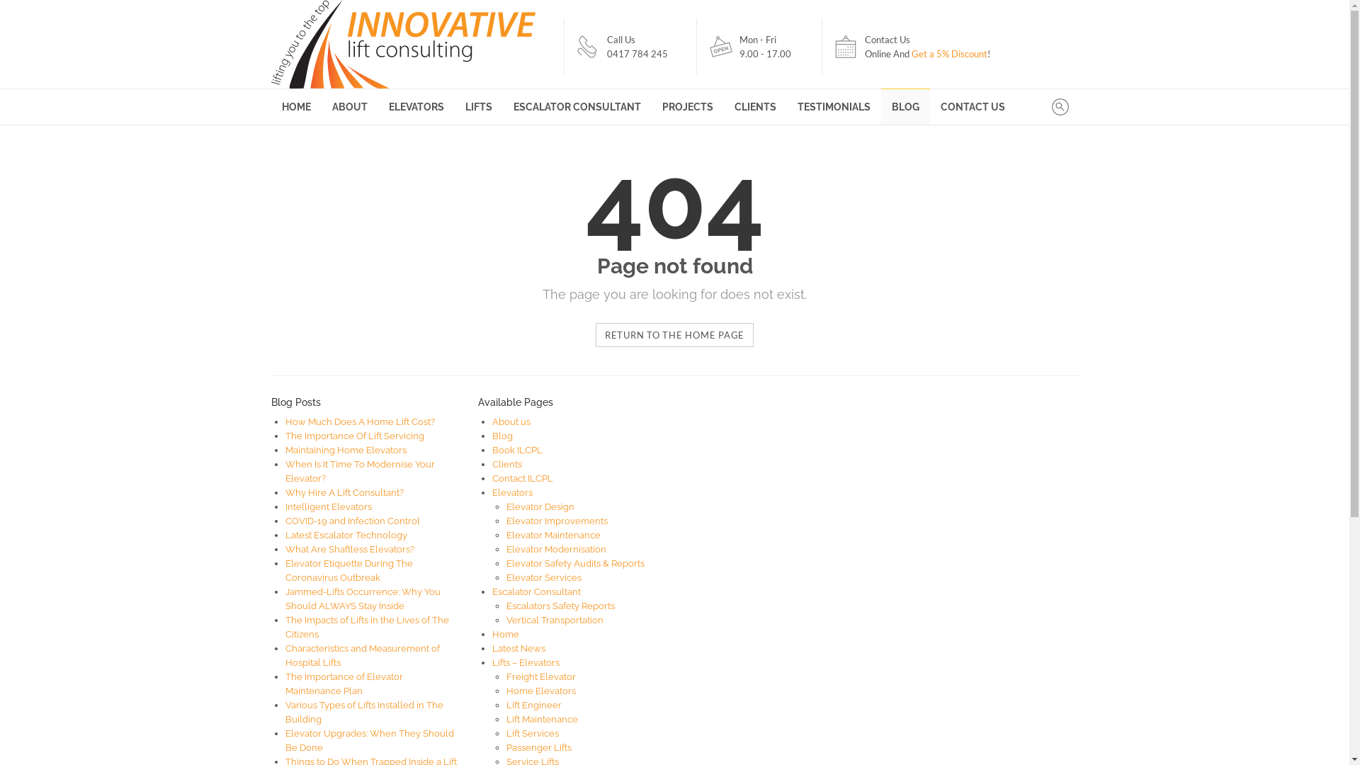  Describe the element at coordinates (905, 107) in the screenshot. I see `BLOG` at that location.